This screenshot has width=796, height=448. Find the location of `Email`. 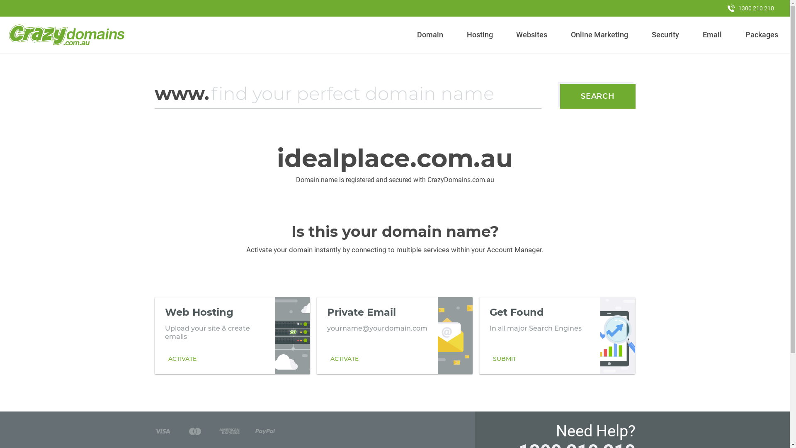

Email is located at coordinates (712, 35).